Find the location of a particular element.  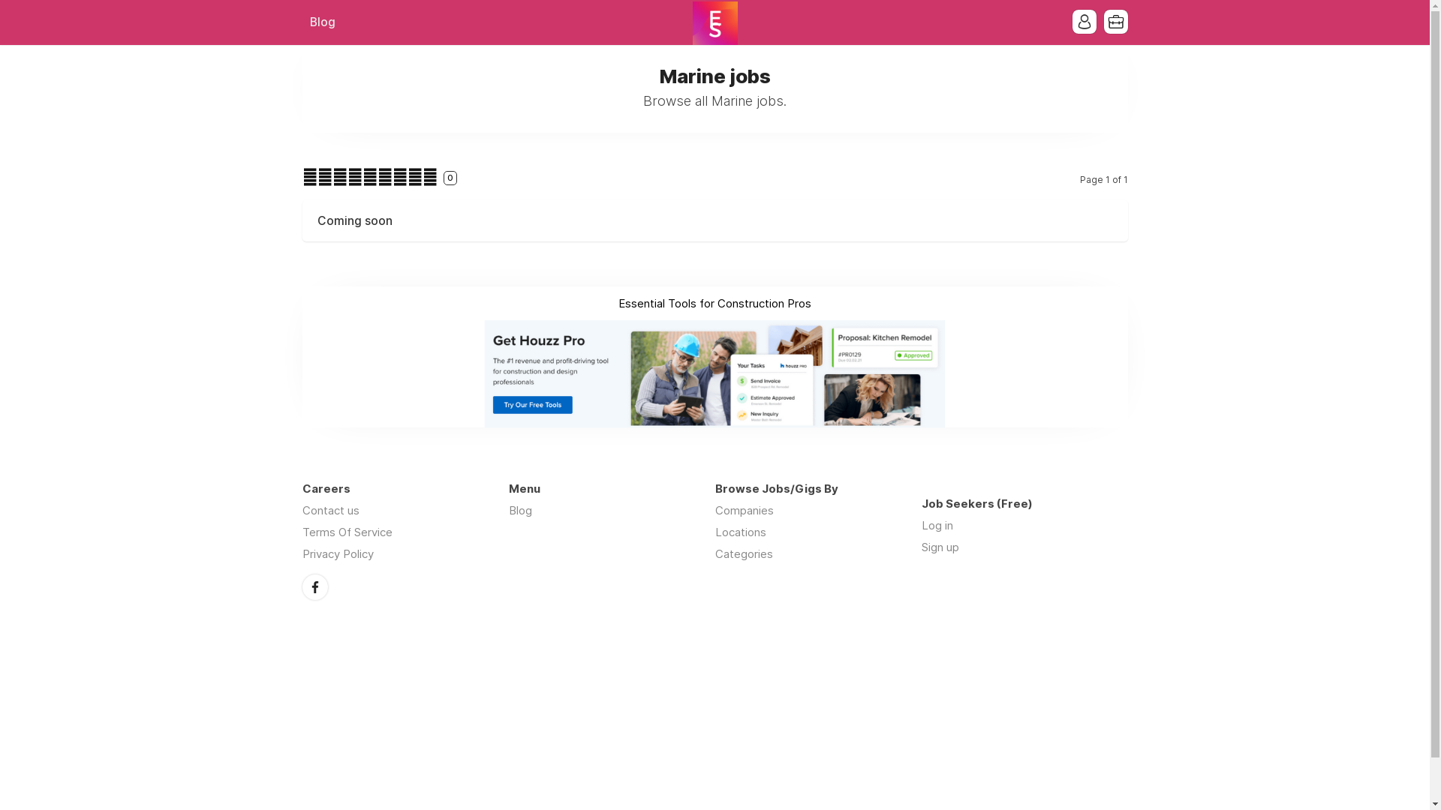

Log in is located at coordinates (937, 525).